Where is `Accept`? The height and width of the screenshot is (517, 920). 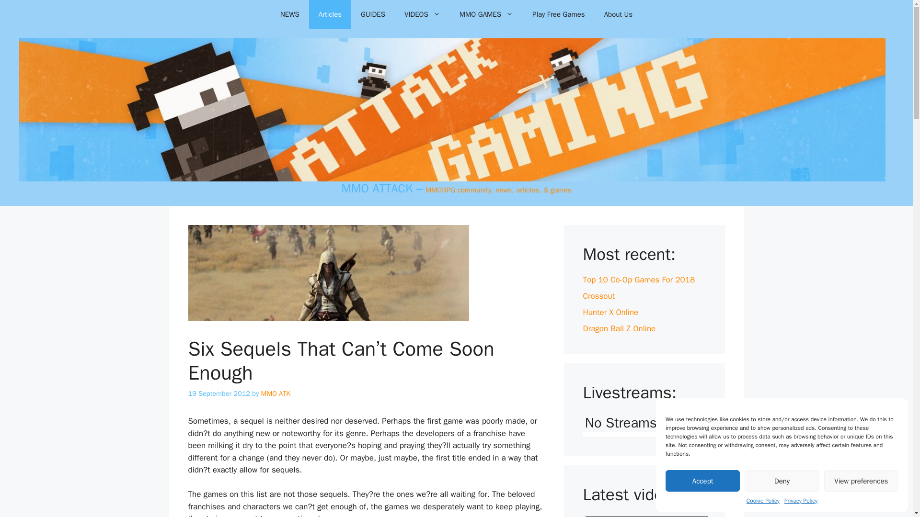
Accept is located at coordinates (702, 481).